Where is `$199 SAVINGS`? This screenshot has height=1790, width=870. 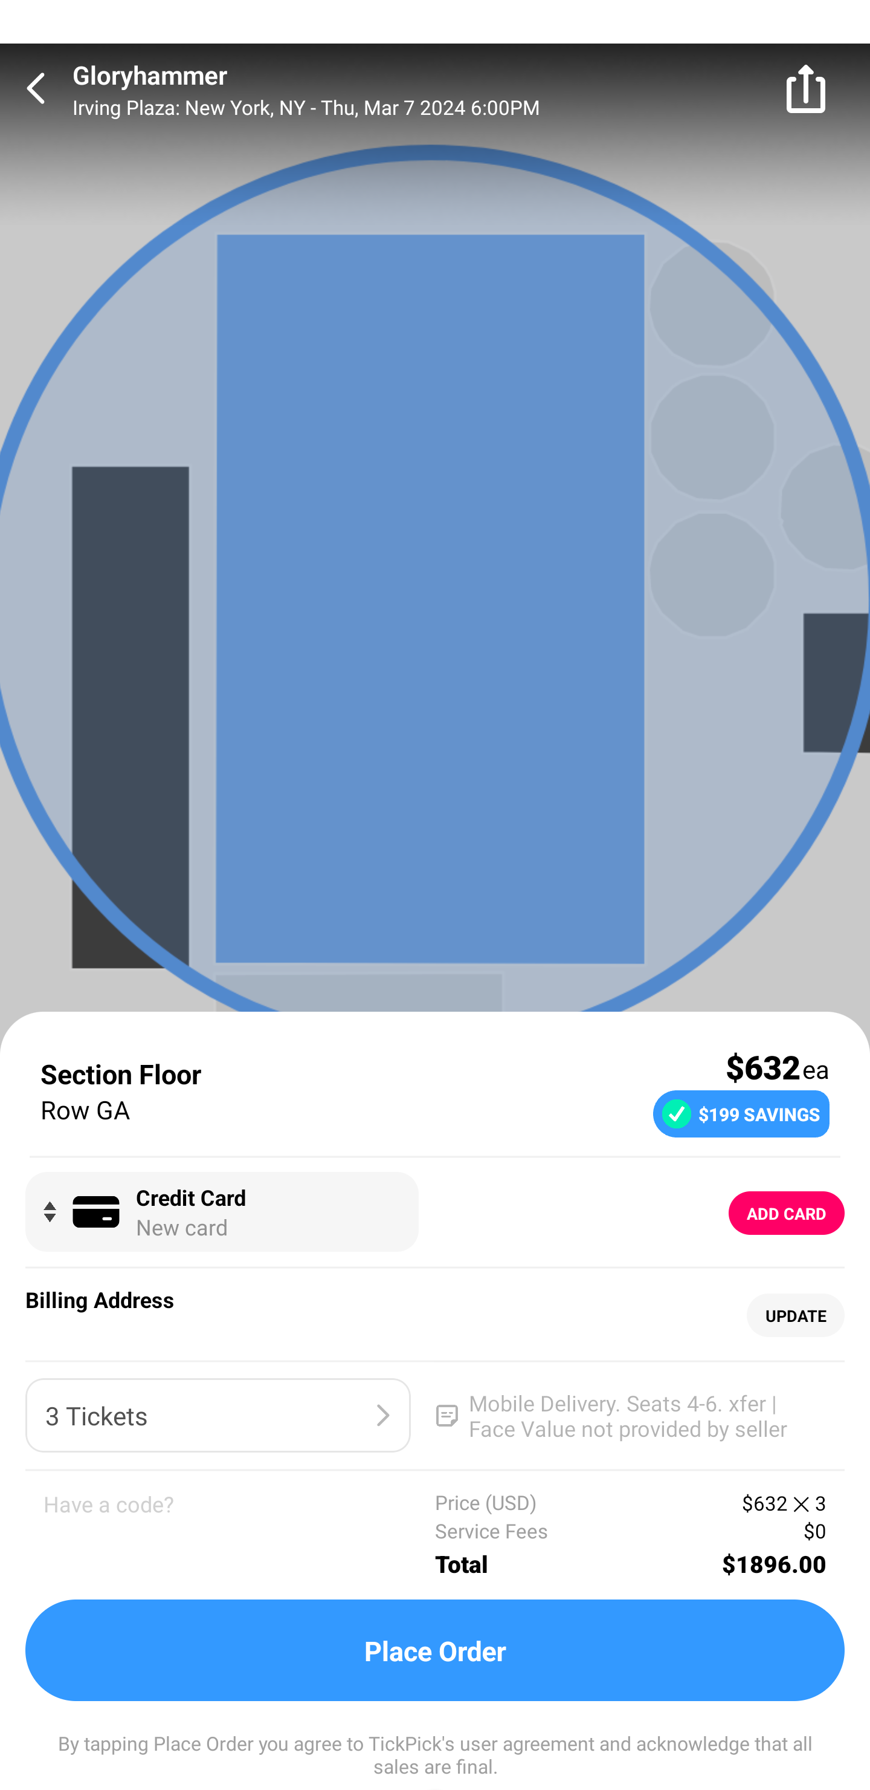 $199 SAVINGS is located at coordinates (741, 1113).